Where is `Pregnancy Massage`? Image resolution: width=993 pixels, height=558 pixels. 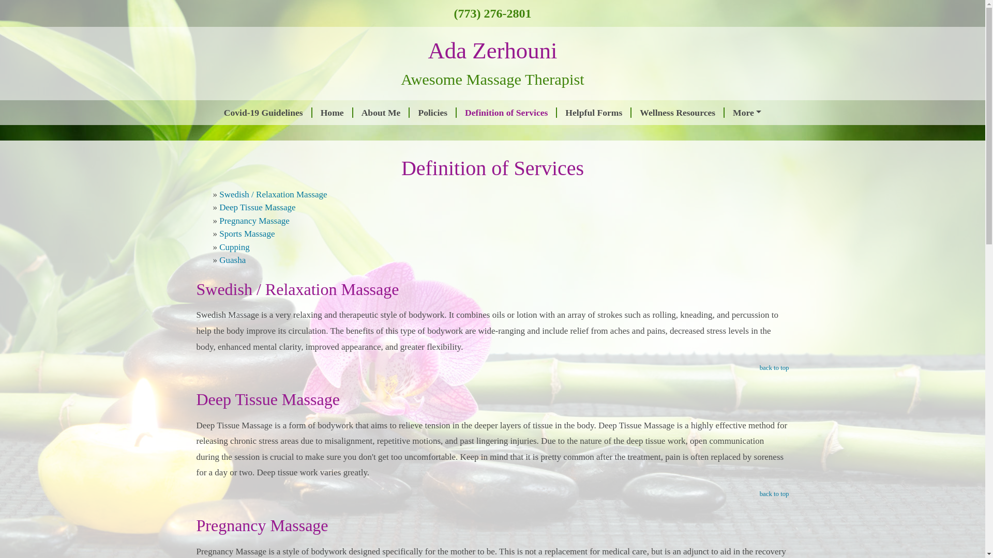
Pregnancy Massage is located at coordinates (254, 221).